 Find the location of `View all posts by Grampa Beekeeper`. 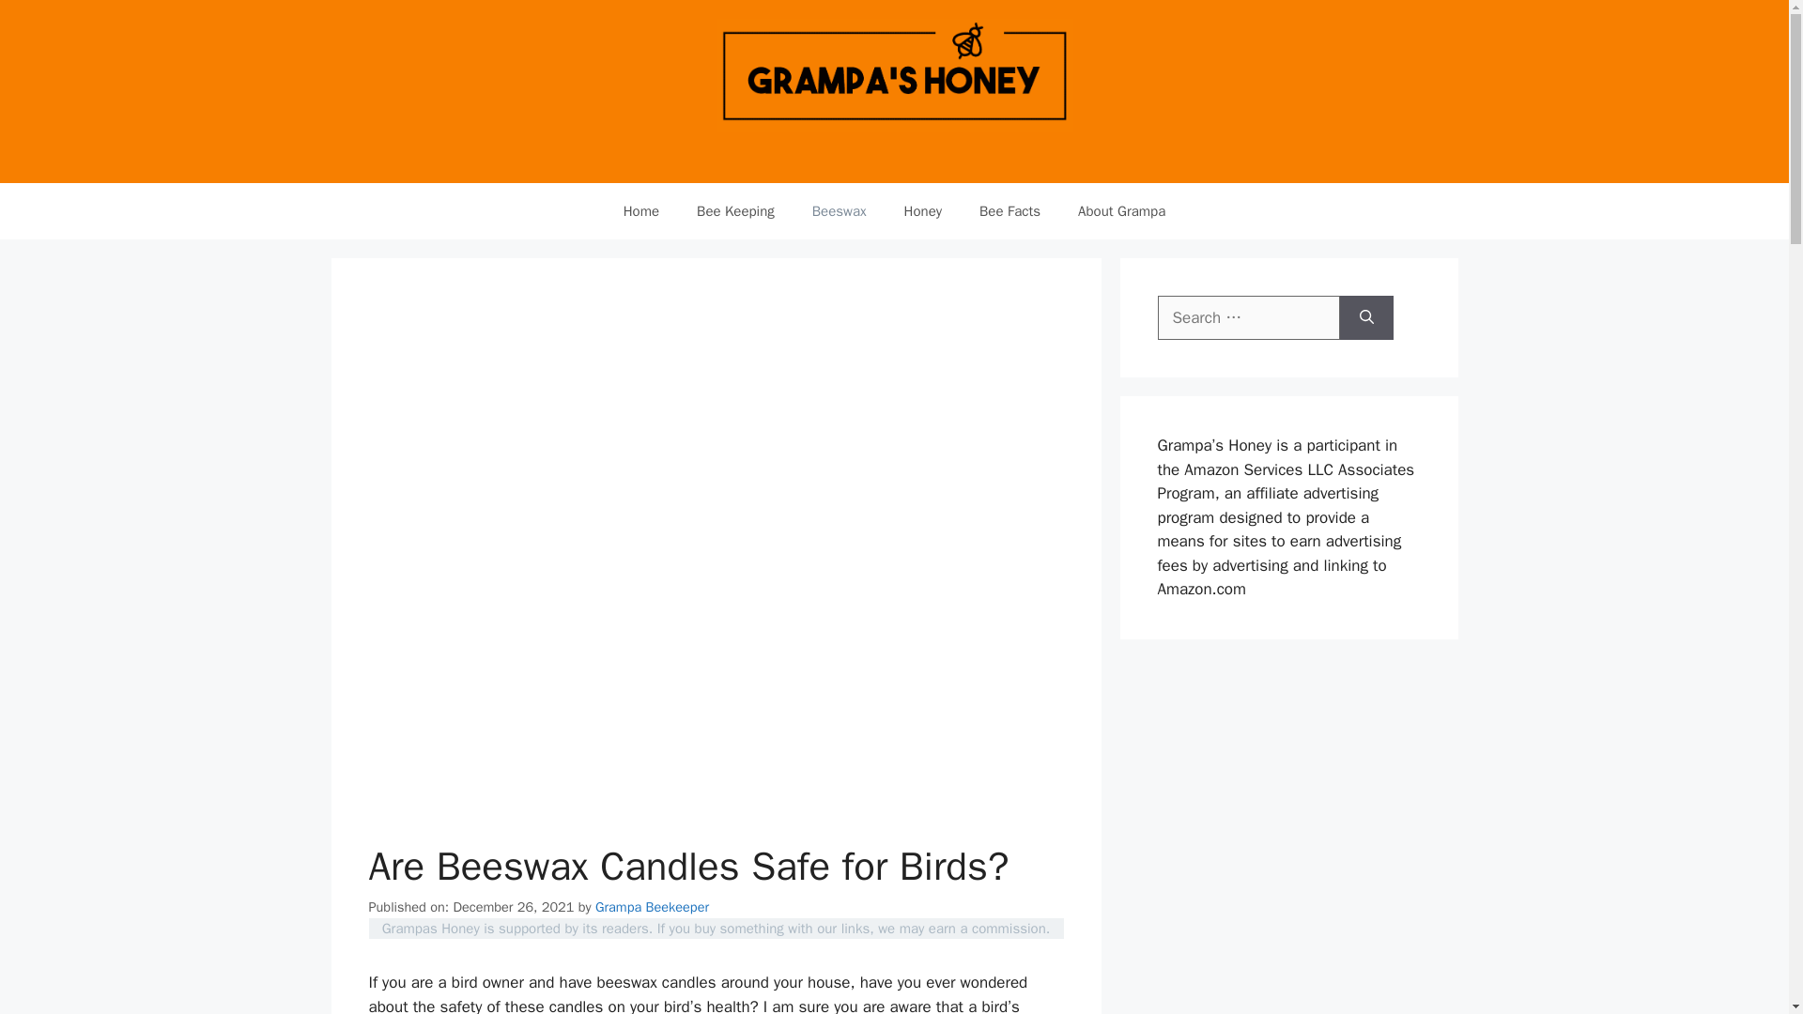

View all posts by Grampa Beekeeper is located at coordinates (652, 907).